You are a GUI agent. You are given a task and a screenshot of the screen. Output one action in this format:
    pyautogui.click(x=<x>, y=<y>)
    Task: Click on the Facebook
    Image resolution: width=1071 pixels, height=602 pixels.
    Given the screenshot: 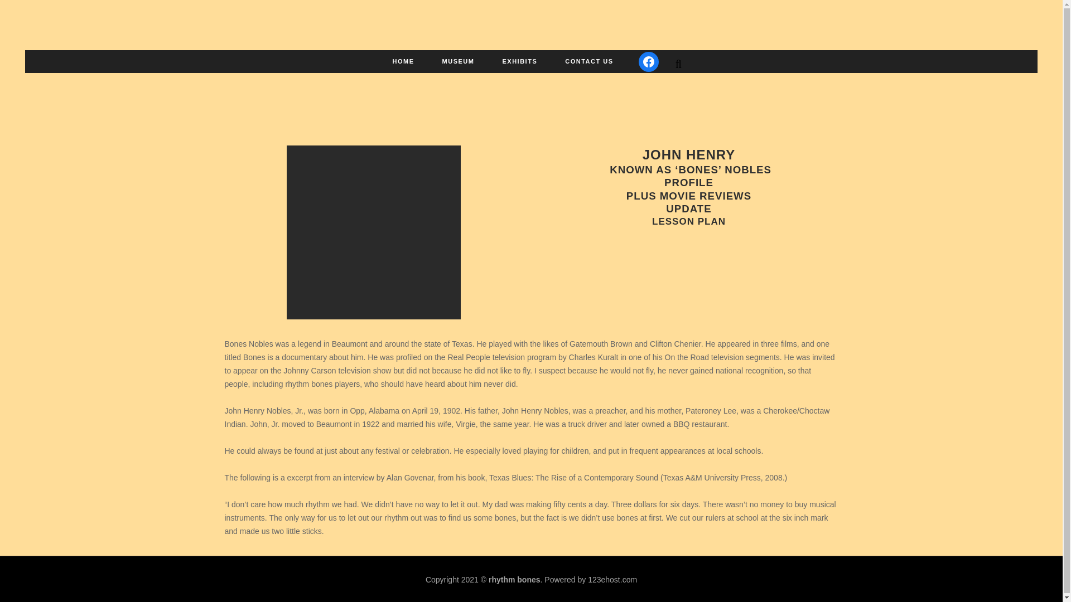 What is the action you would take?
    pyautogui.click(x=648, y=78)
    